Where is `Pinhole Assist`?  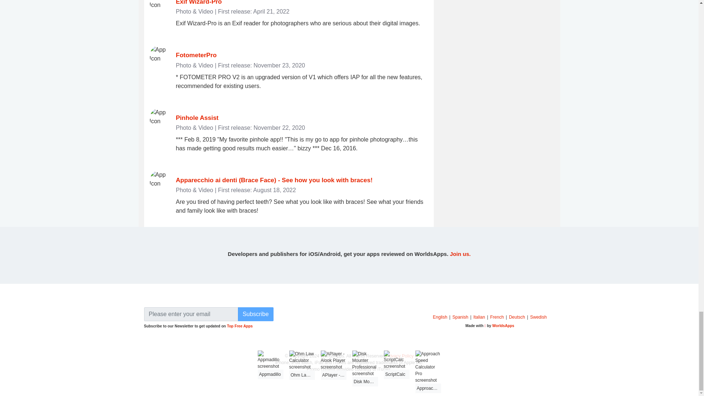
Pinhole Assist is located at coordinates (197, 118).